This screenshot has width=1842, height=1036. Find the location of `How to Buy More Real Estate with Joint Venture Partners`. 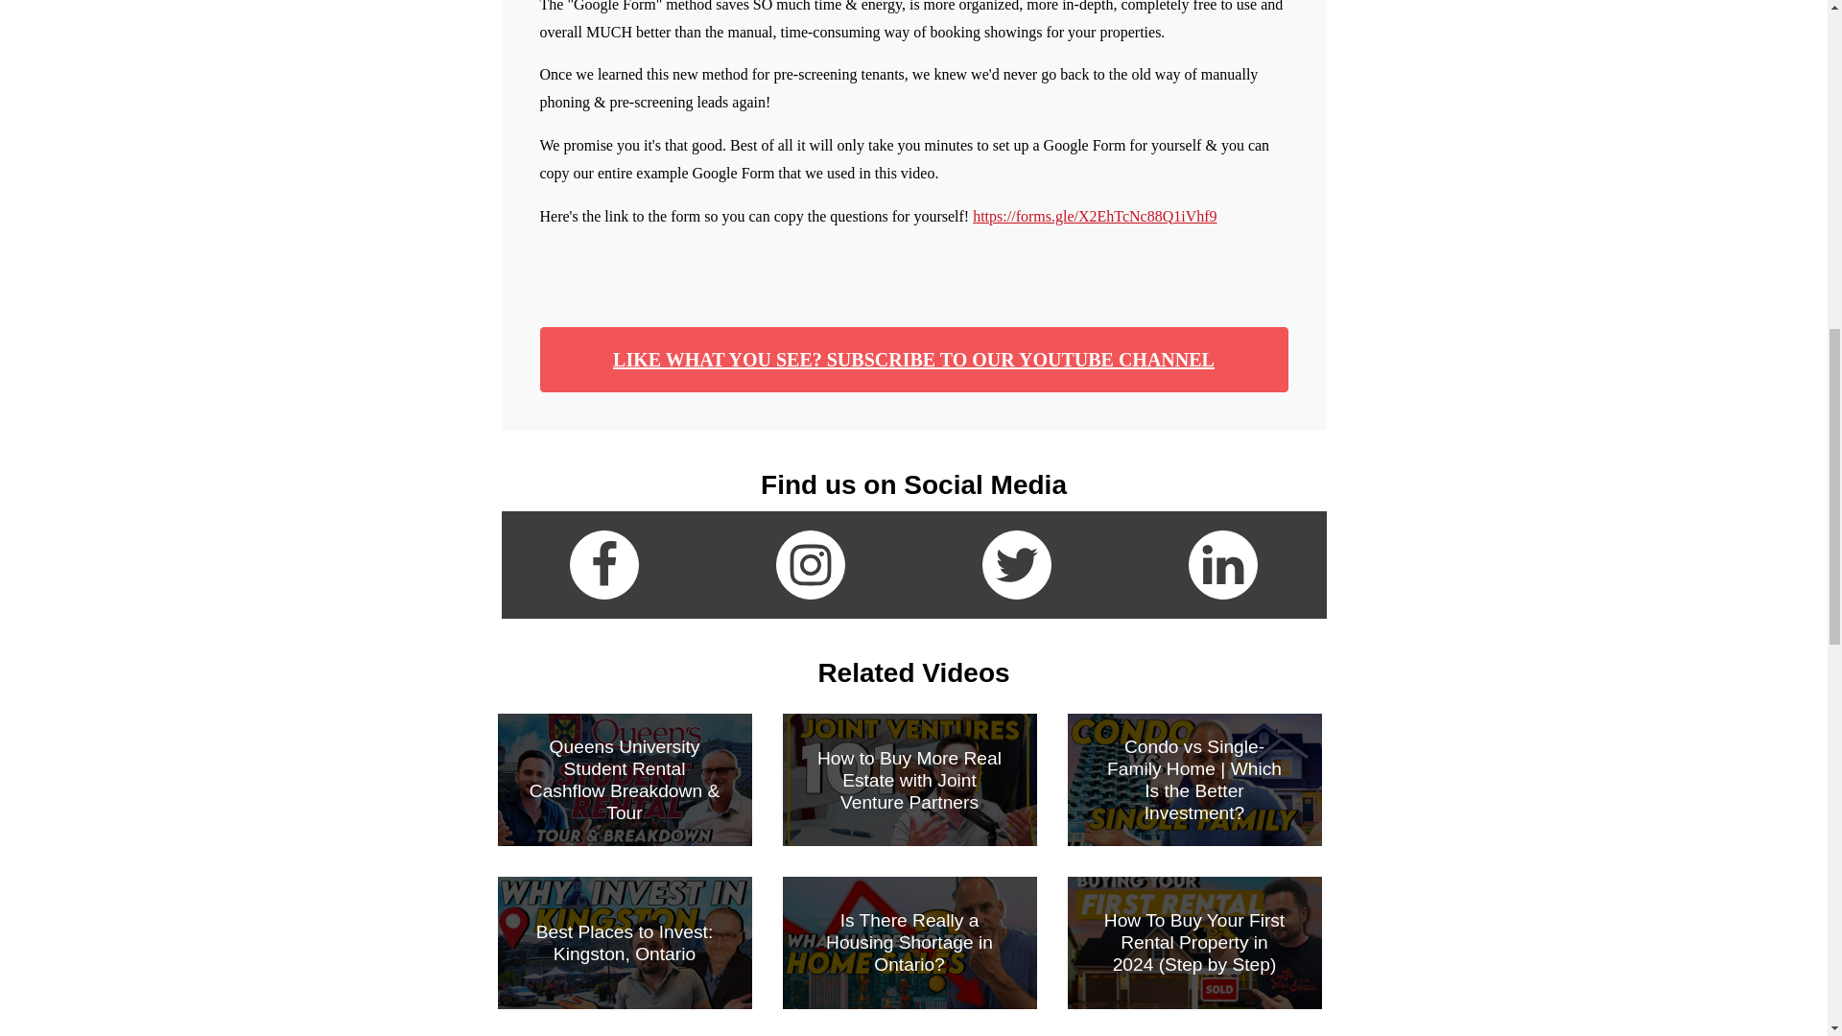

How to Buy More Real Estate with Joint Venture Partners is located at coordinates (909, 779).